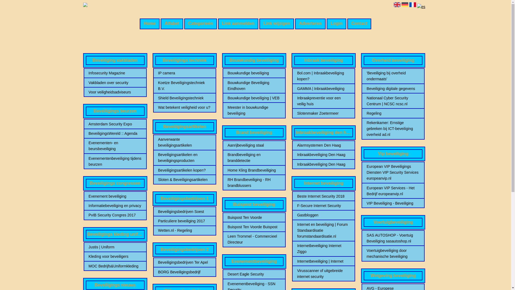 This screenshot has height=290, width=515. What do you see at coordinates (115, 161) in the screenshot?
I see `Evenementenbeveiliging tijdens beurzen` at bounding box center [115, 161].